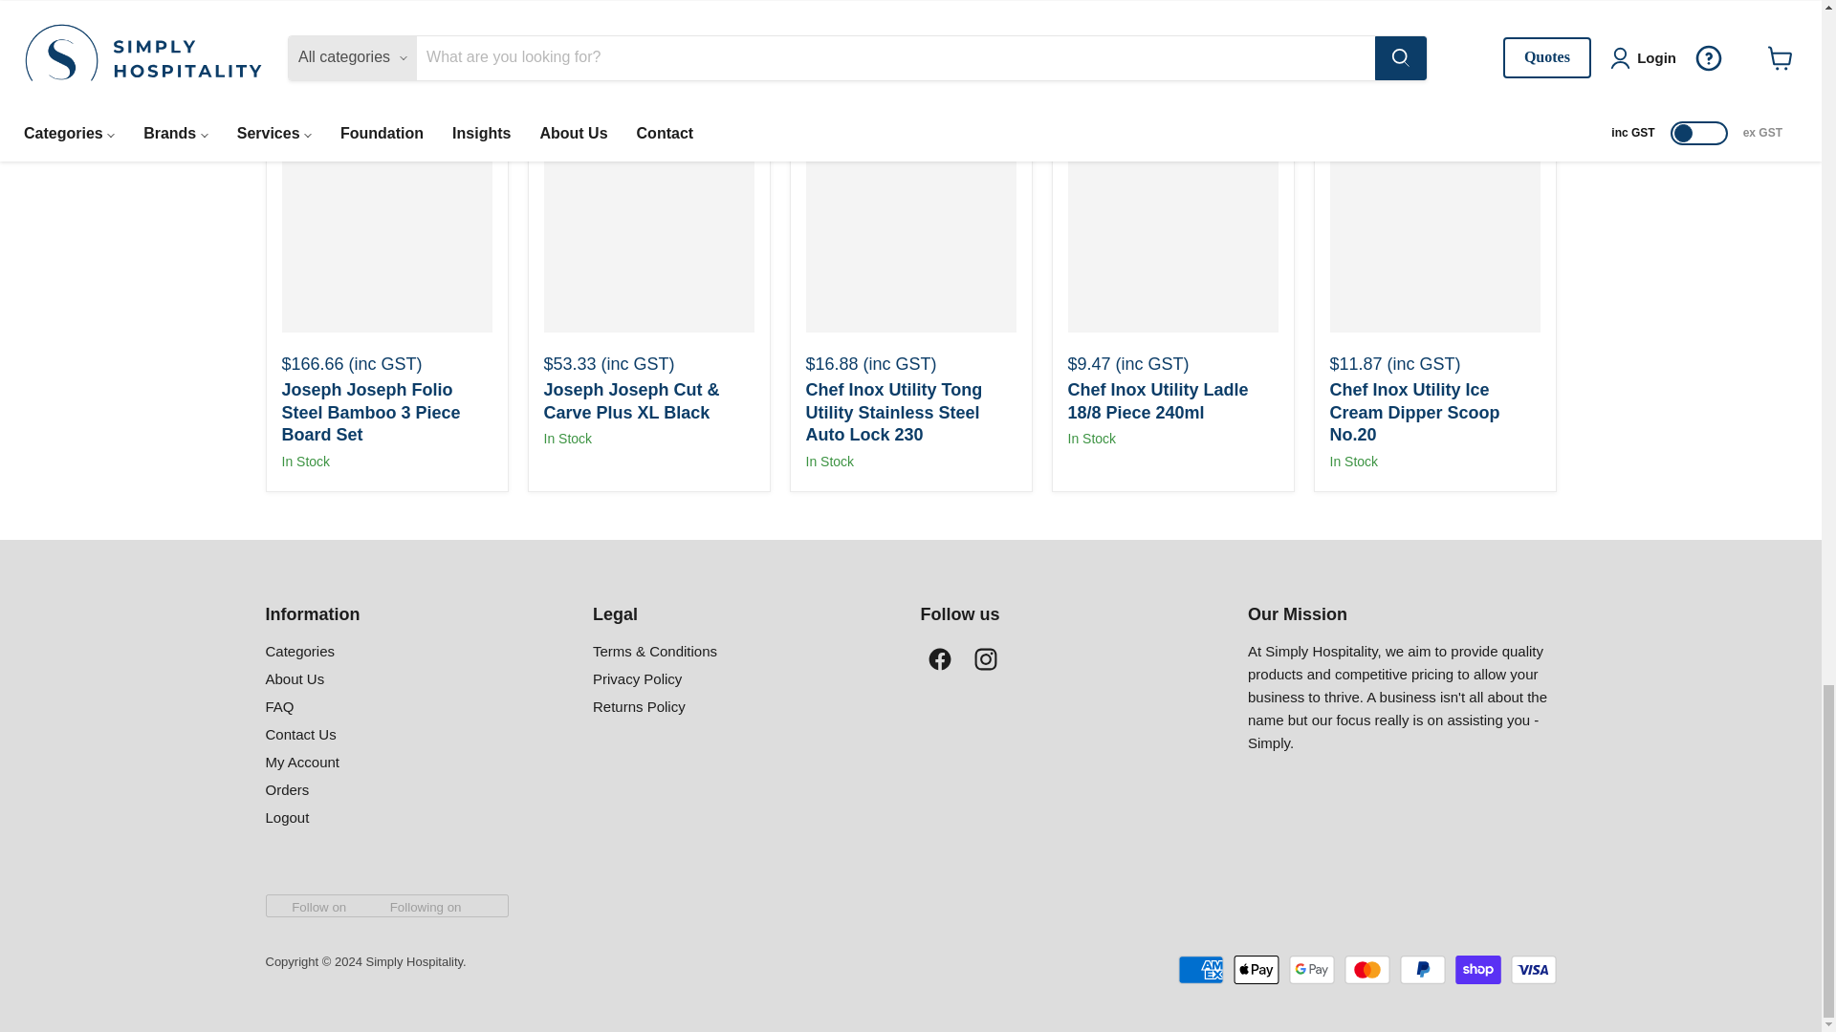 This screenshot has height=1032, width=1836. Describe the element at coordinates (985, 658) in the screenshot. I see `Instagram` at that location.